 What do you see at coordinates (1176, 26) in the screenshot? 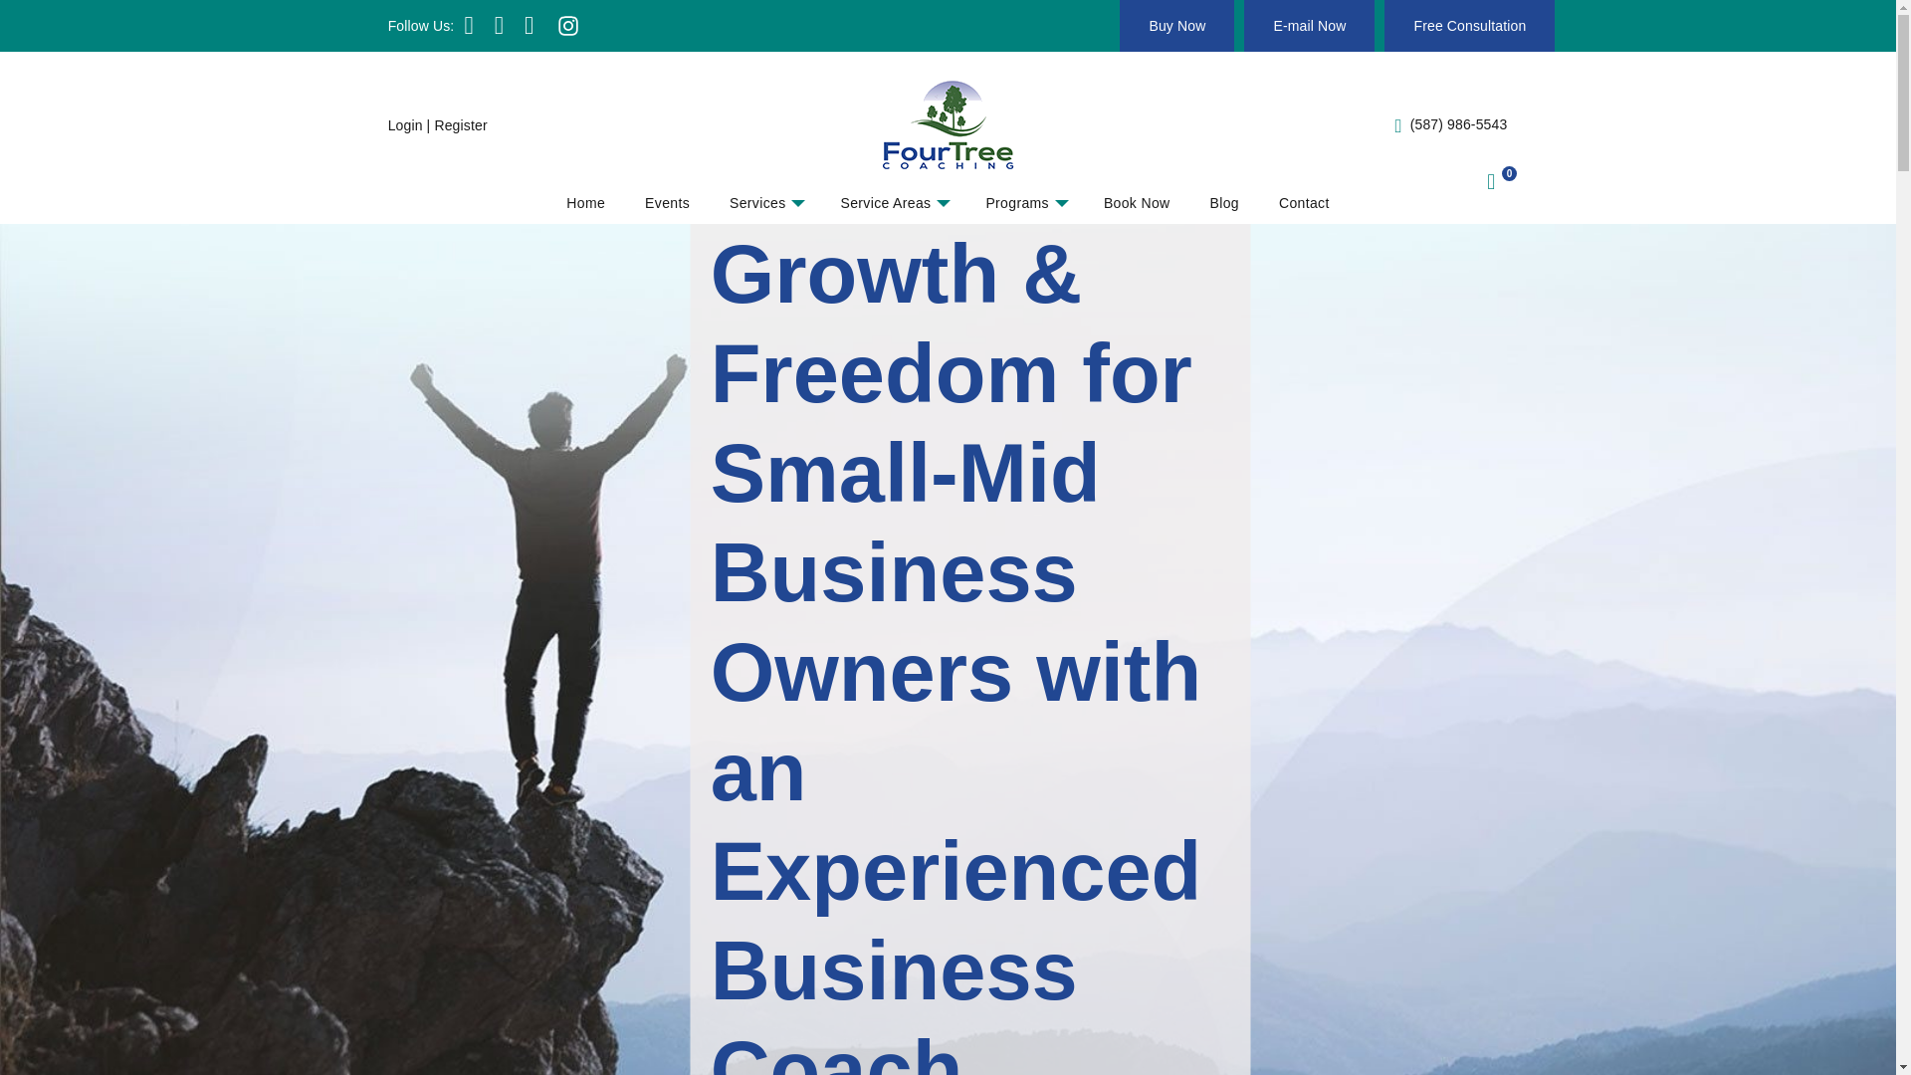
I see `Buy Now` at bounding box center [1176, 26].